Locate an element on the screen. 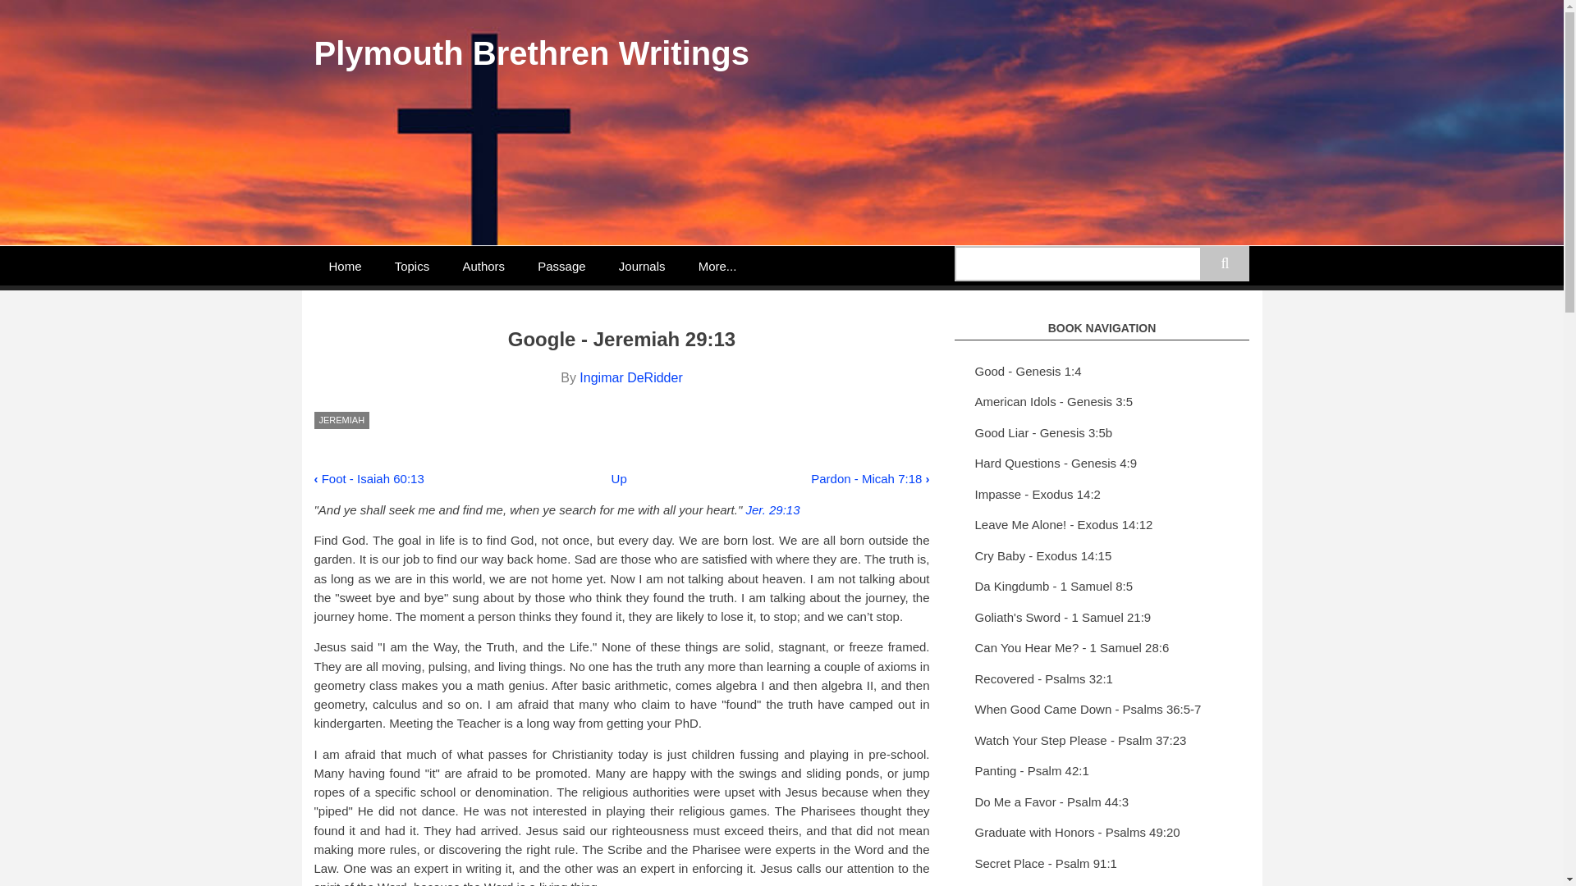 The image size is (1576, 886). Search is located at coordinates (1225, 264).